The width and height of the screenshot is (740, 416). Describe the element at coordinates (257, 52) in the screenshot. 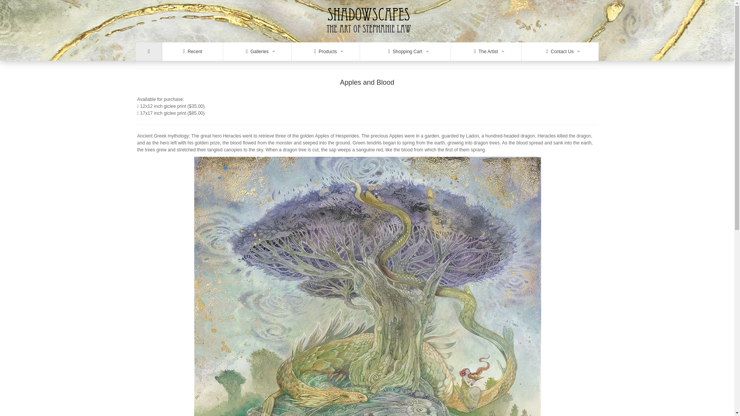

I see `  Galleries` at that location.